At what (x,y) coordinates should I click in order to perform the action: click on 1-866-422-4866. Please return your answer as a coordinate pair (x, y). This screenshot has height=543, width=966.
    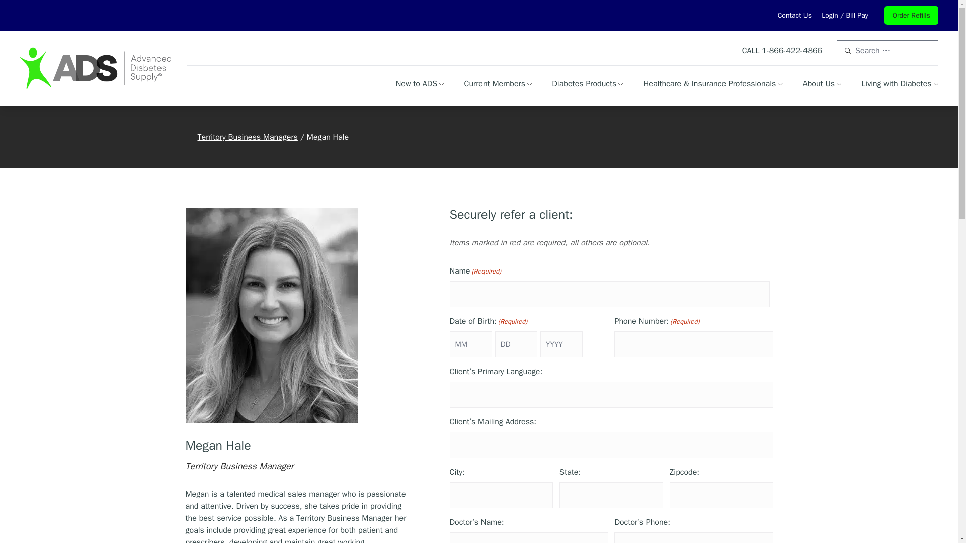
    Looking at the image, I should click on (792, 50).